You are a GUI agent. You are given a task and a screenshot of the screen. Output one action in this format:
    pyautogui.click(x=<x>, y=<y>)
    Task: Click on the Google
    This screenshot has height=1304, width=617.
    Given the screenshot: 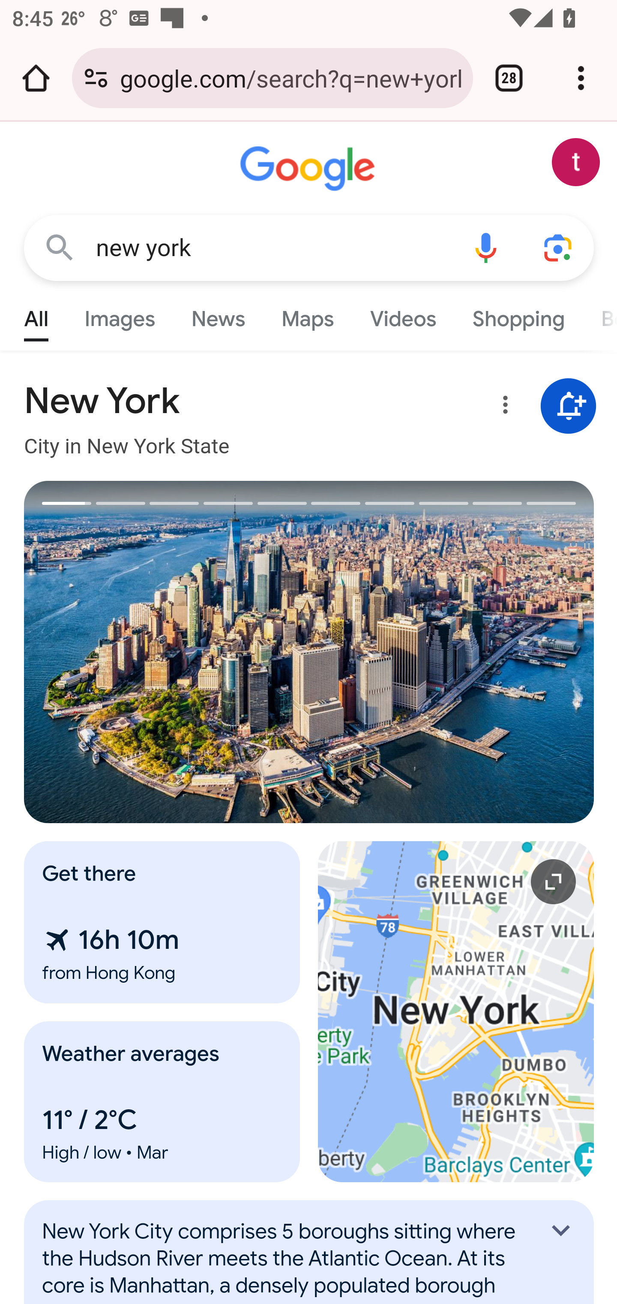 What is the action you would take?
    pyautogui.click(x=309, y=169)
    